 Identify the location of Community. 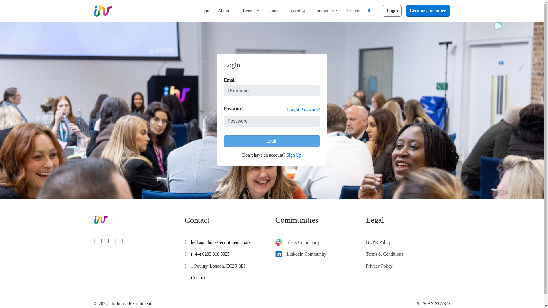
(325, 11).